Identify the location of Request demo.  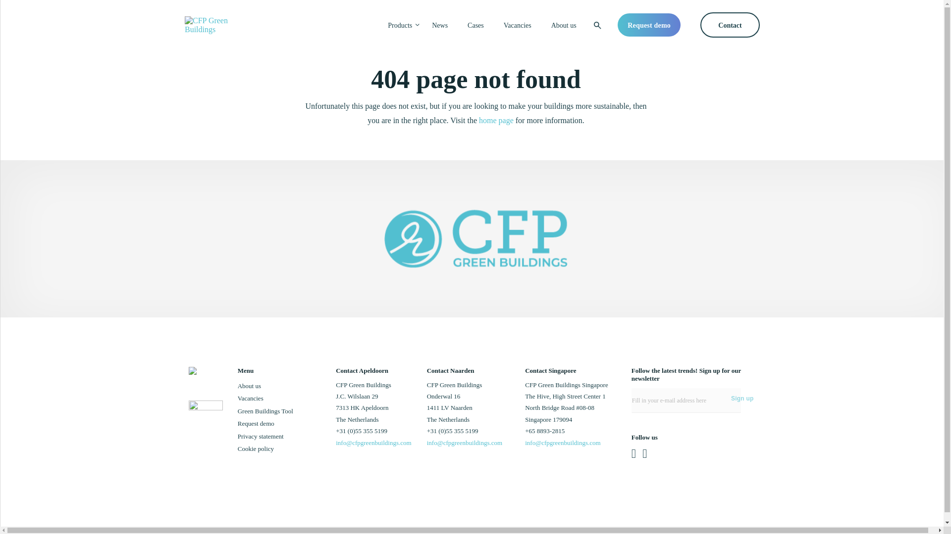
(649, 25).